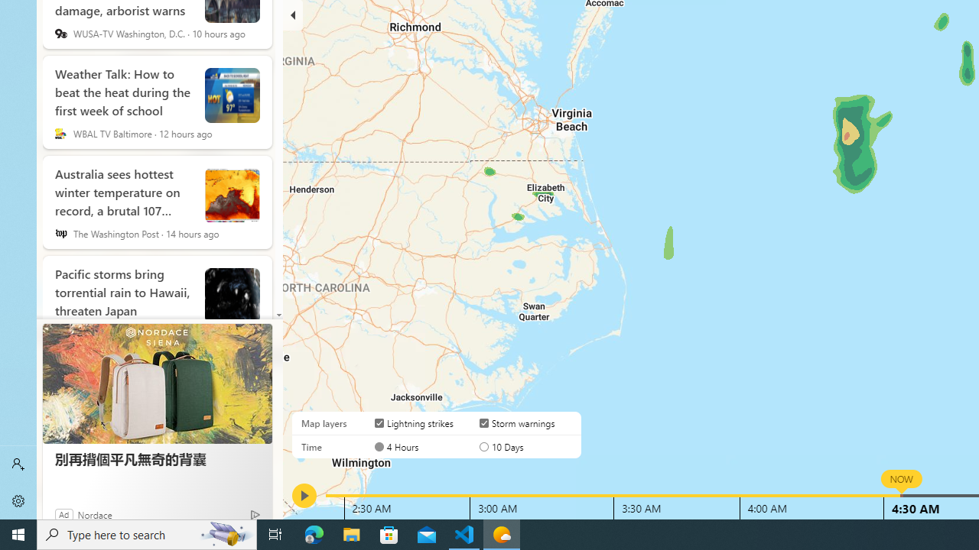 This screenshot has height=550, width=979. I want to click on File Explorer, so click(352, 535).